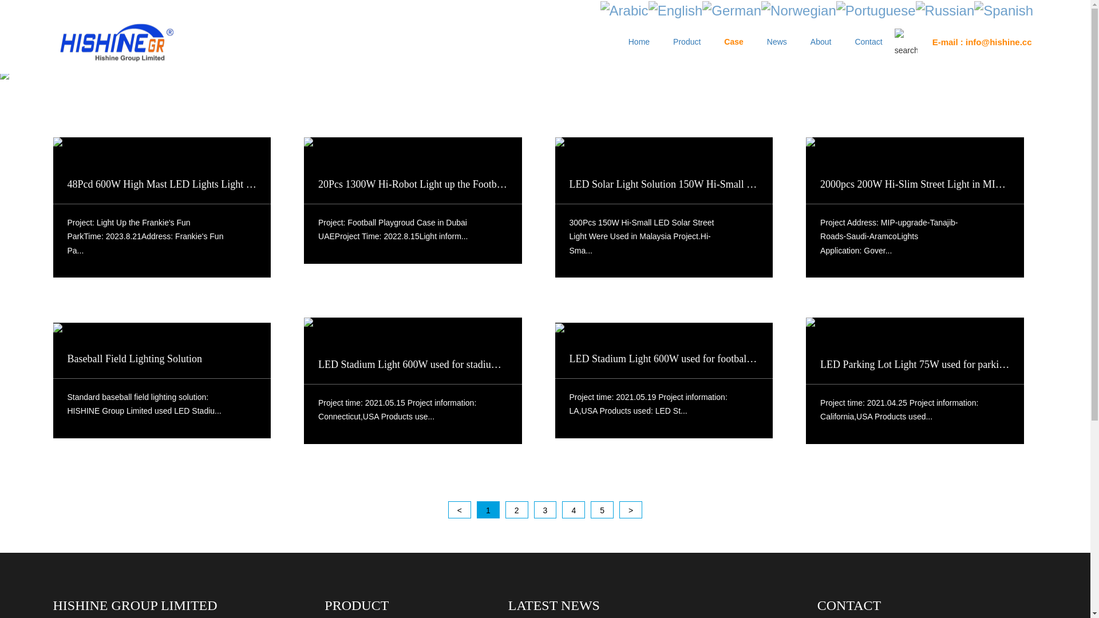  What do you see at coordinates (821, 39) in the screenshot?
I see `About` at bounding box center [821, 39].